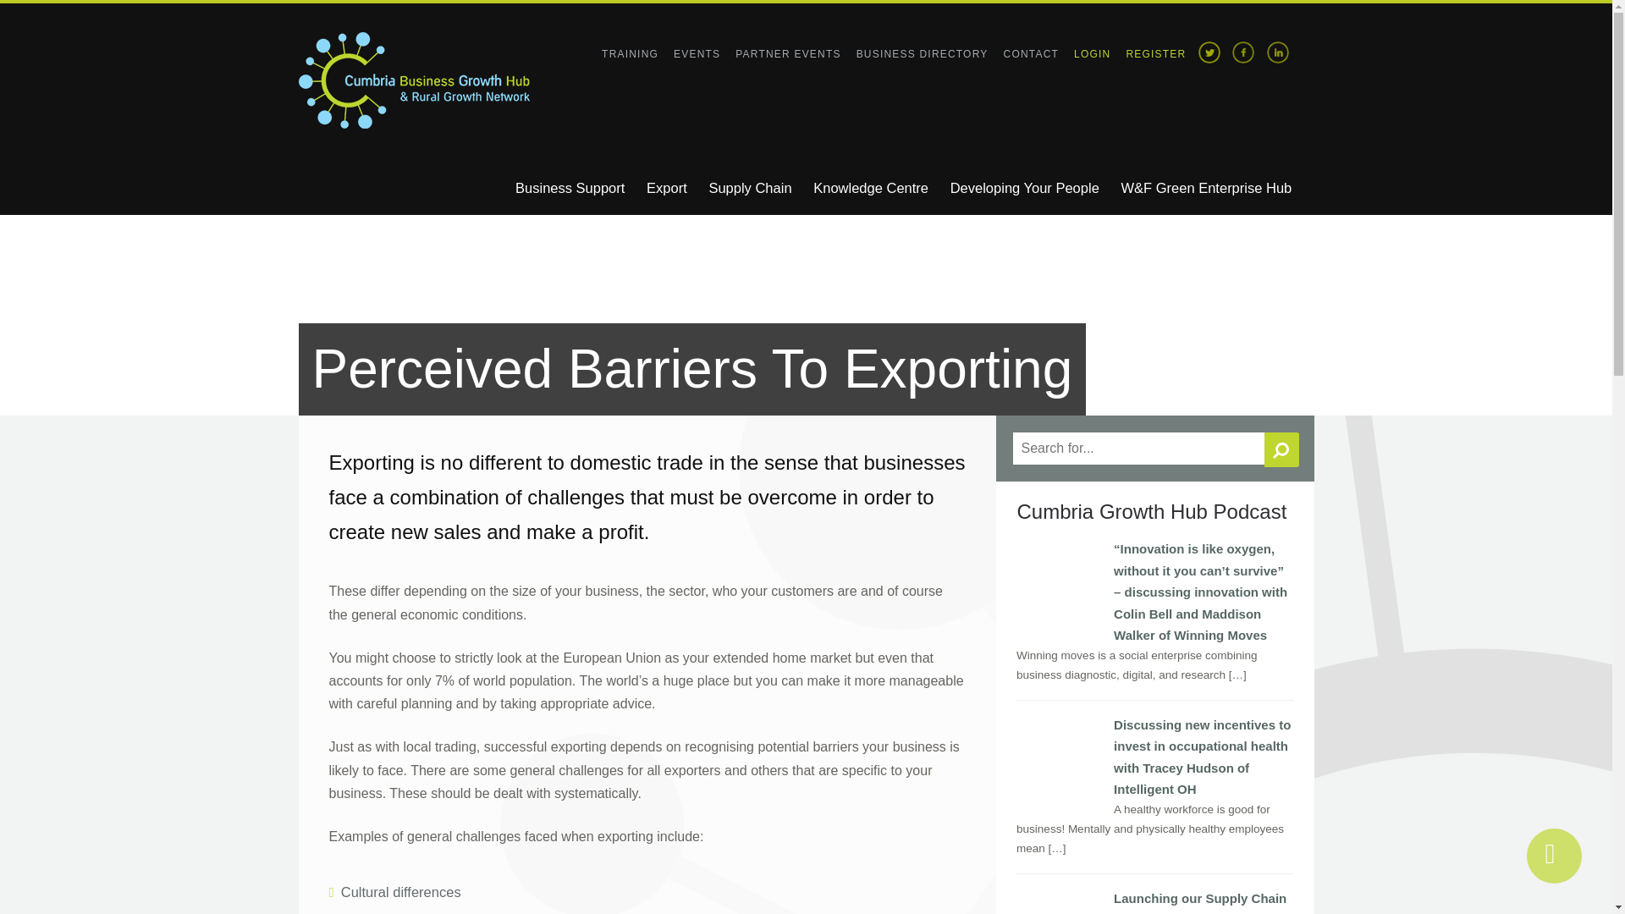 This screenshot has width=1625, height=914. Describe the element at coordinates (1092, 51) in the screenshot. I see `LOGIN` at that location.